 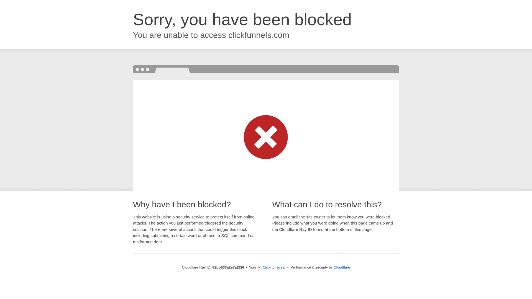 What do you see at coordinates (342, 267) in the screenshot?
I see `Cloudflare` at bounding box center [342, 267].